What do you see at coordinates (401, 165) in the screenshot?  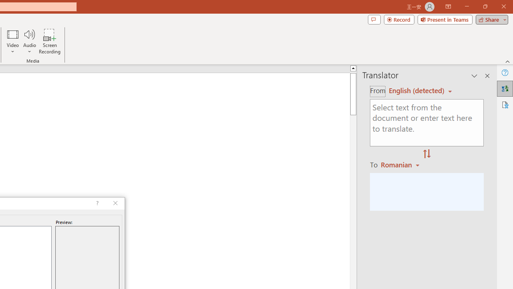 I see `Romanian` at bounding box center [401, 165].